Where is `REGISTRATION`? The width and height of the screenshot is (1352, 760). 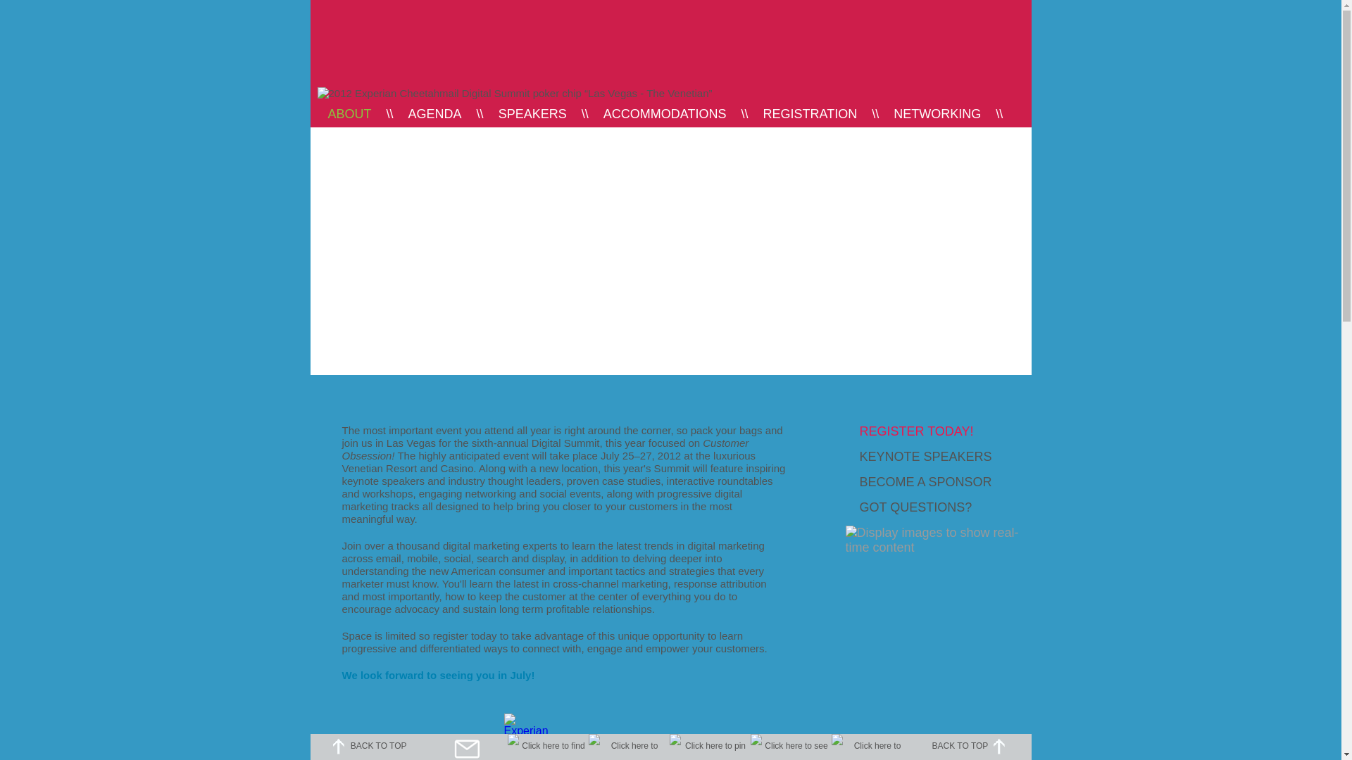
REGISTRATION is located at coordinates (810, 114).